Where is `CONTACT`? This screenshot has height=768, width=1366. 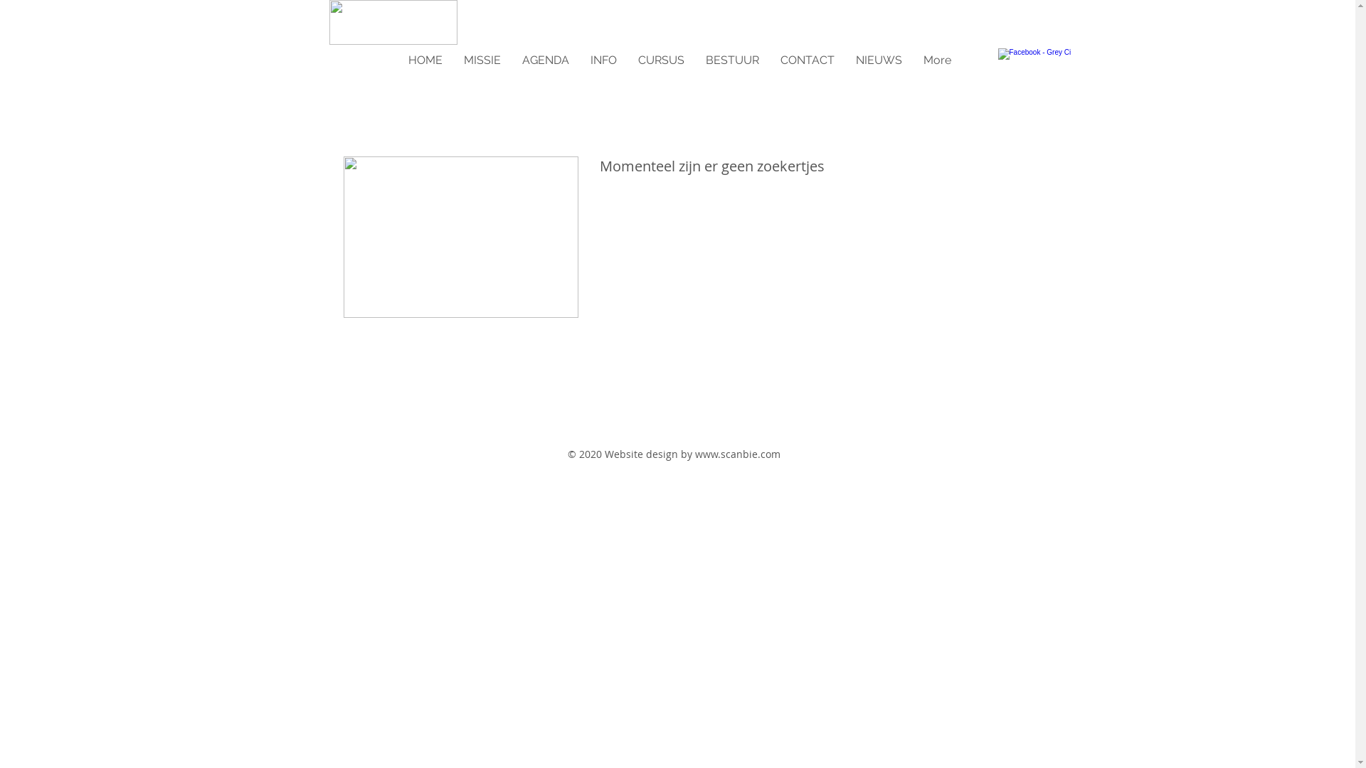
CONTACT is located at coordinates (808, 60).